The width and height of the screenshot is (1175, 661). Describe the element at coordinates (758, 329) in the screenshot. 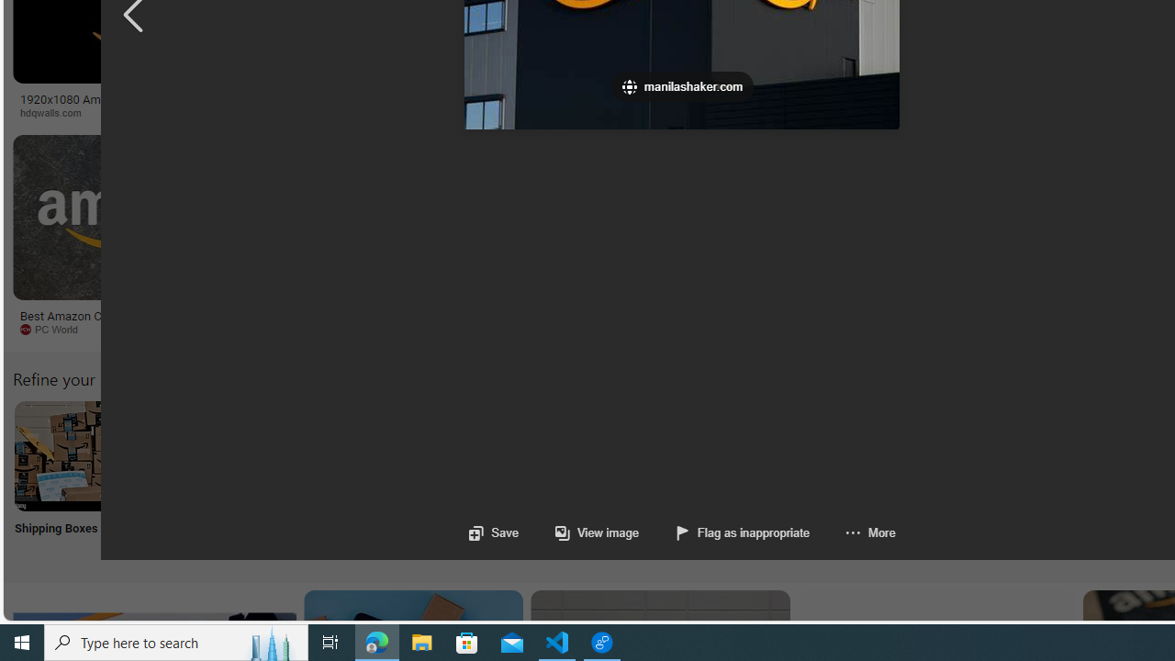

I see `thewrap.com` at that location.